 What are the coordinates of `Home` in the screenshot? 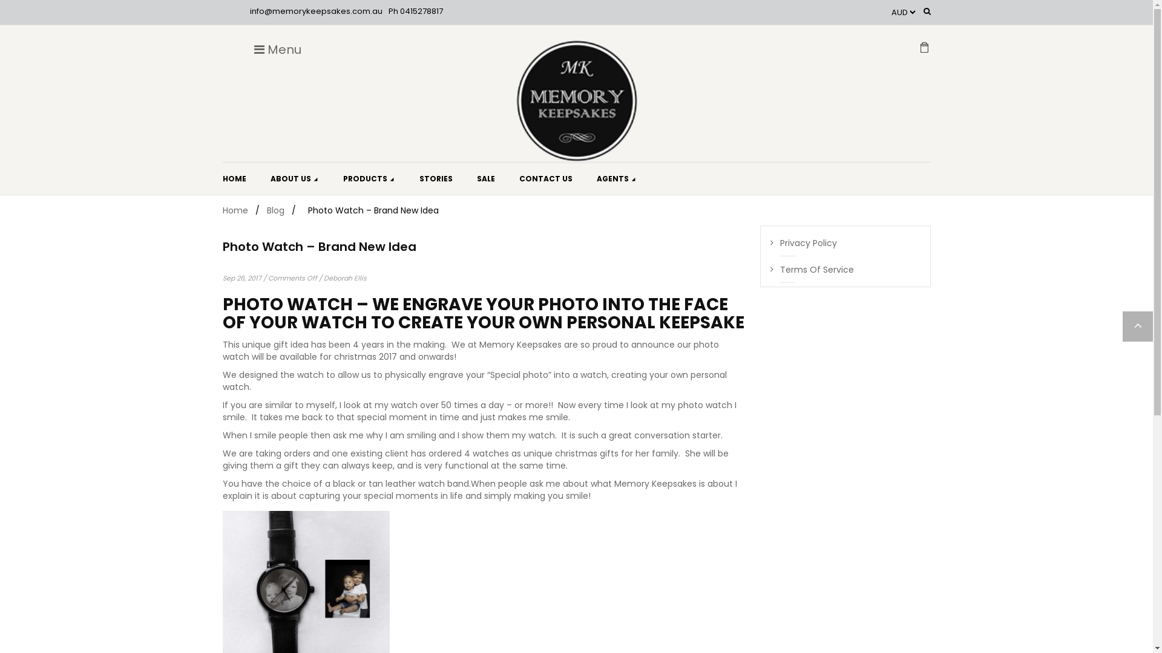 It's located at (235, 210).